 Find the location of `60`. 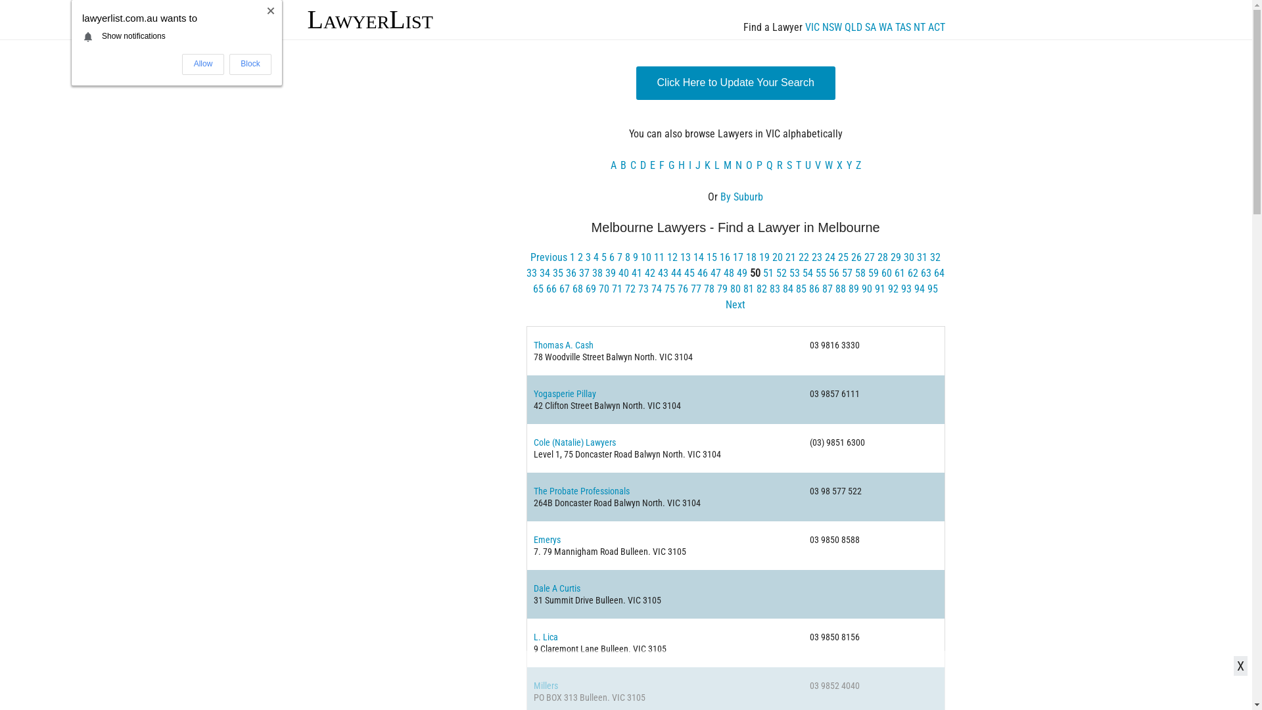

60 is located at coordinates (887, 273).